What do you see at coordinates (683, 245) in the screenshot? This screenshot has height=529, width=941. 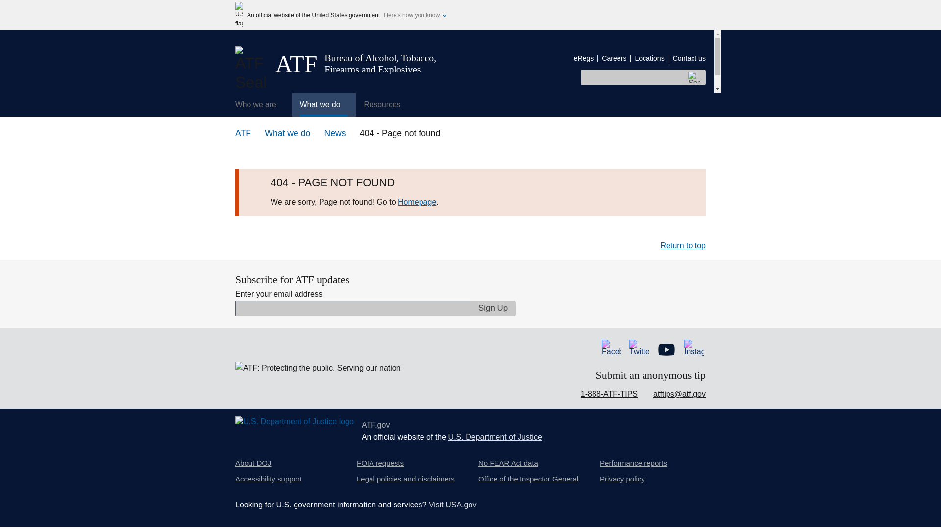 I see `Return to top` at bounding box center [683, 245].